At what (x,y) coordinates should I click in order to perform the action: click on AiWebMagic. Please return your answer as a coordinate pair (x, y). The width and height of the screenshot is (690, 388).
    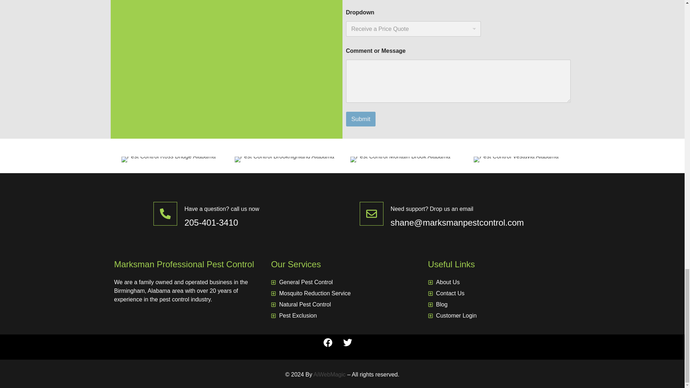
    Looking at the image, I should click on (329, 374).